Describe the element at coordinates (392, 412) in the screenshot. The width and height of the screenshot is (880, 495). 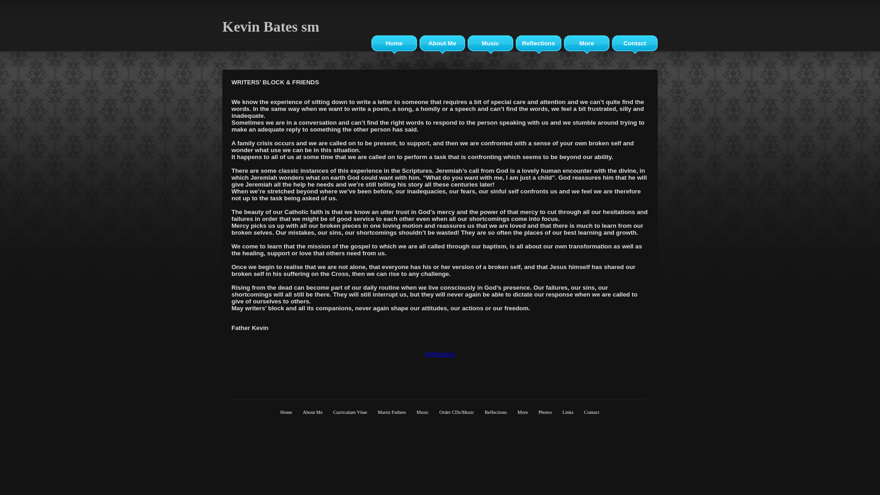
I see `Marist Fathers` at that location.